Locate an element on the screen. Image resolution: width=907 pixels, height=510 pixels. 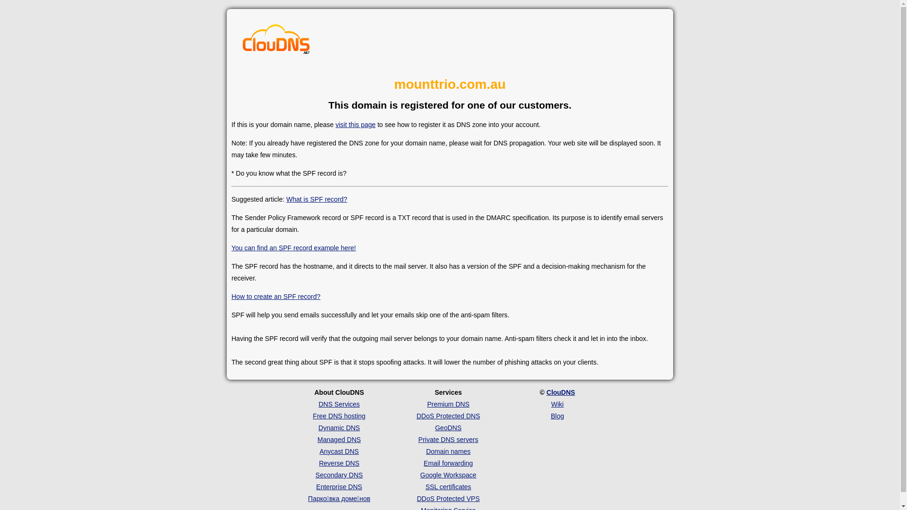
Enterprise DNS is located at coordinates (339, 487).